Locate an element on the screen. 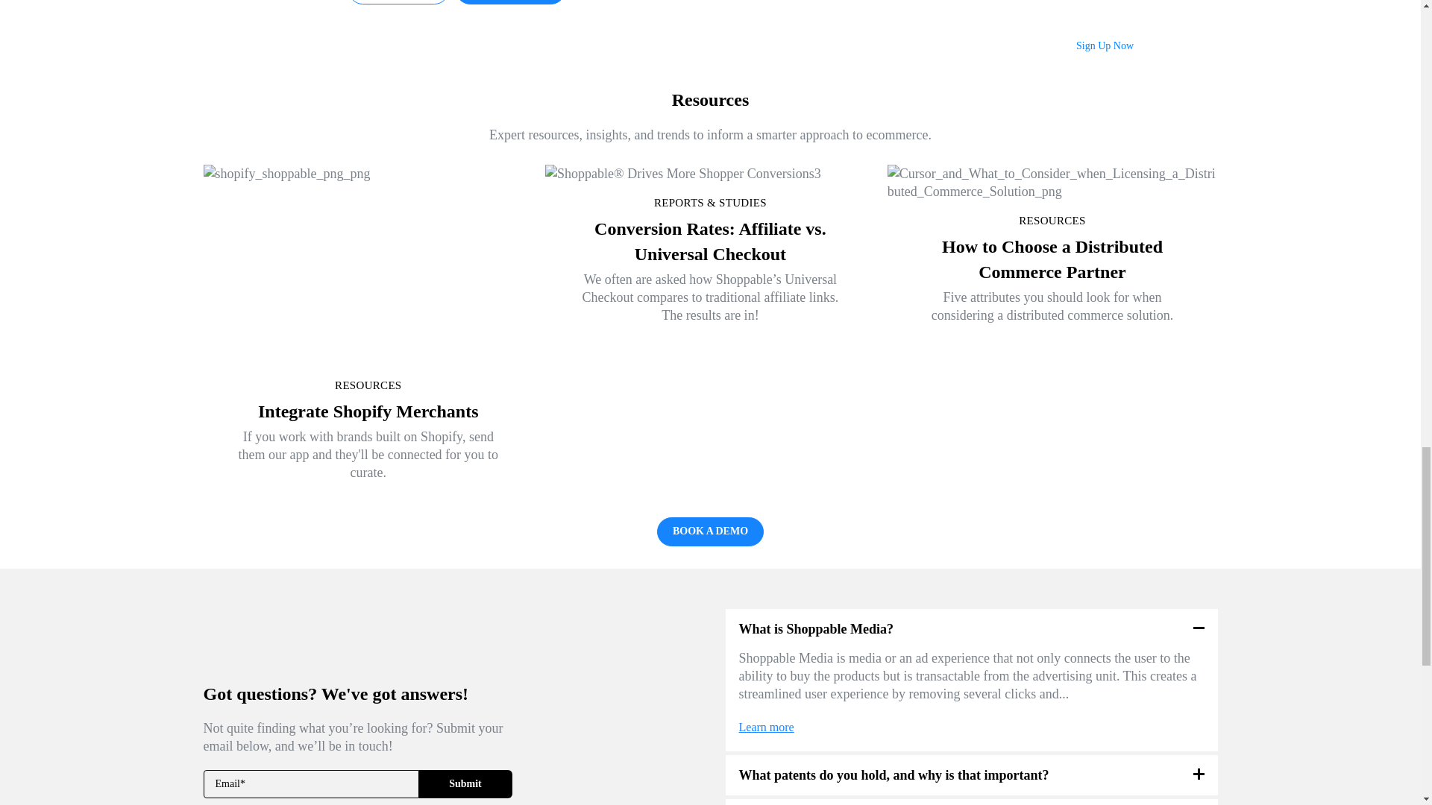 The width and height of the screenshot is (1432, 805). Developer Docs is located at coordinates (398, 2).